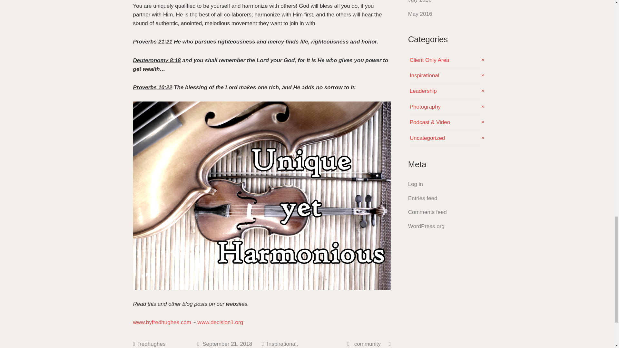 This screenshot has width=619, height=348. What do you see at coordinates (220, 322) in the screenshot?
I see `www.decision1.org` at bounding box center [220, 322].